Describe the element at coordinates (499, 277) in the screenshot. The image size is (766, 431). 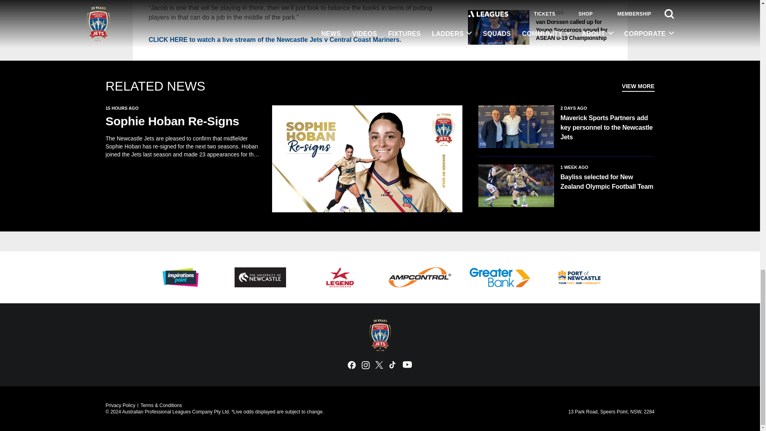
I see `Greater Bank` at that location.